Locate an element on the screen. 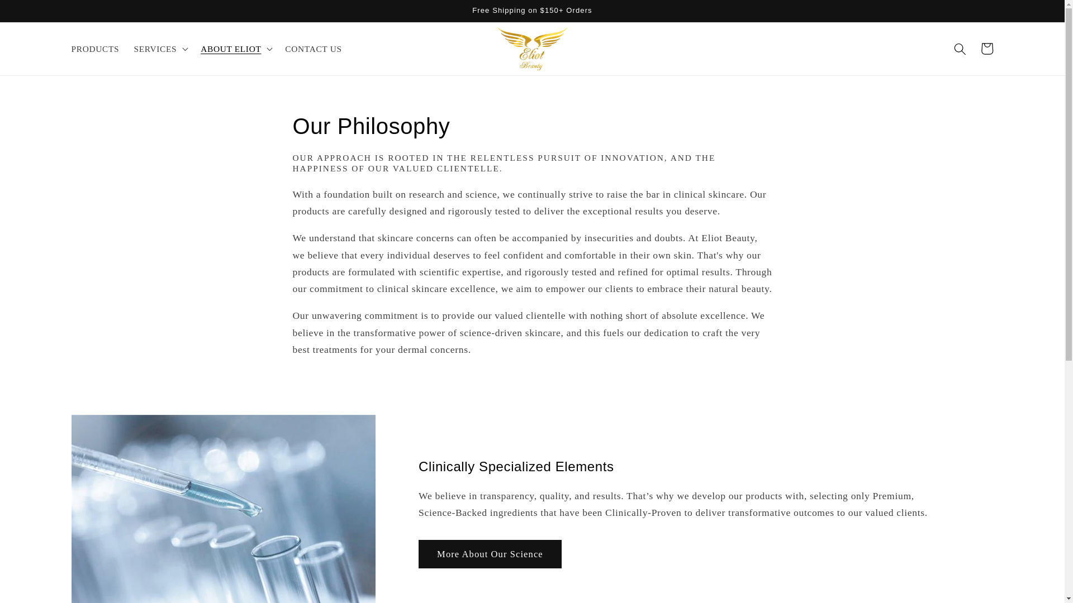  Skip to content is located at coordinates (37, 14).